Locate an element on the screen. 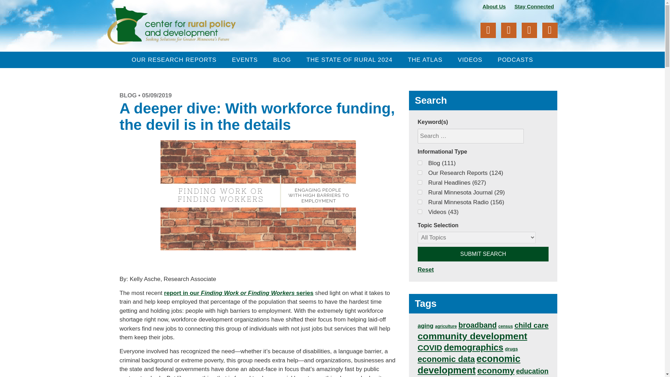 The height and width of the screenshot is (377, 670). Stay Connected is located at coordinates (534, 6).